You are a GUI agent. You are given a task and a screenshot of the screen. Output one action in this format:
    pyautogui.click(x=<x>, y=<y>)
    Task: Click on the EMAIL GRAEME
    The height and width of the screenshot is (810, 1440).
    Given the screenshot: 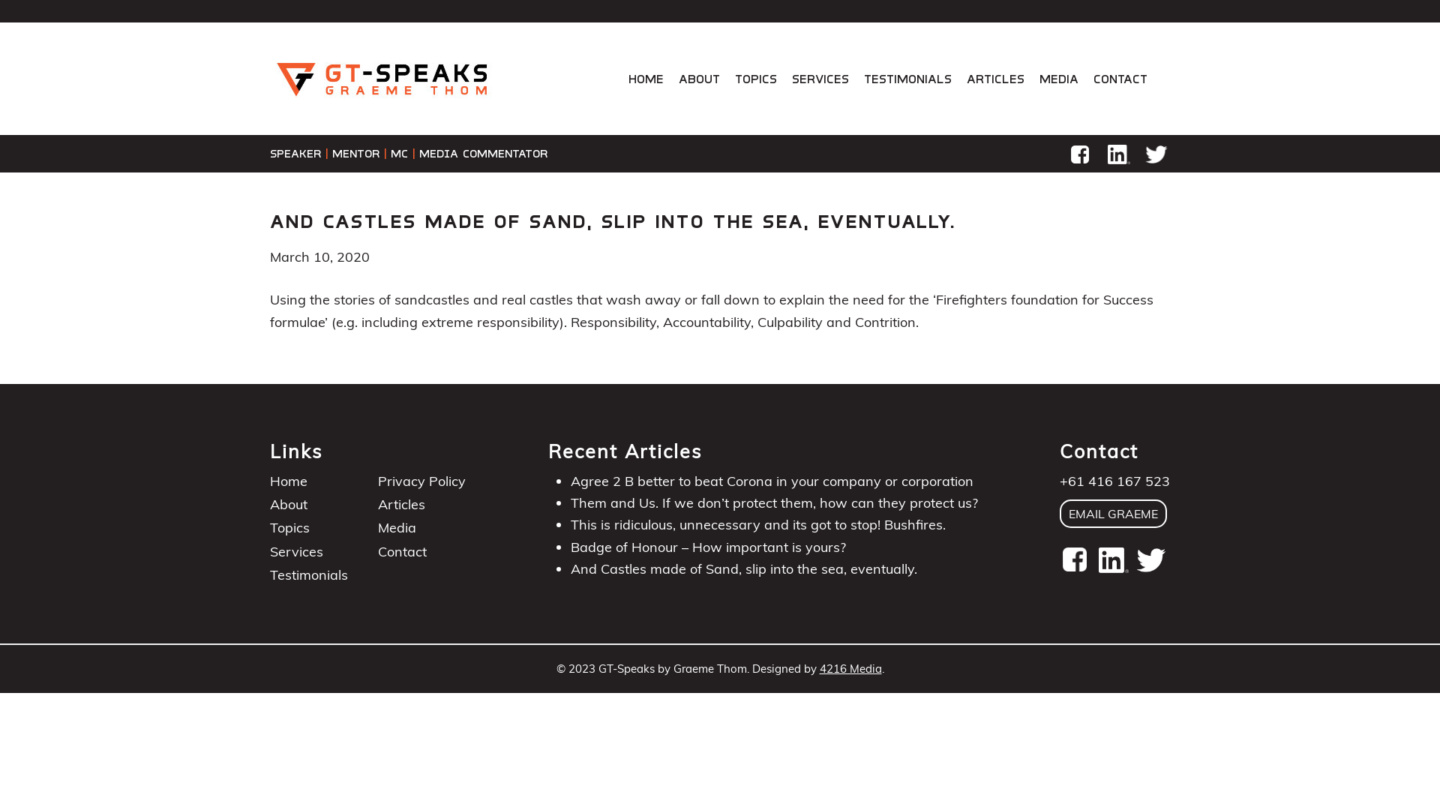 What is the action you would take?
    pyautogui.click(x=1113, y=514)
    